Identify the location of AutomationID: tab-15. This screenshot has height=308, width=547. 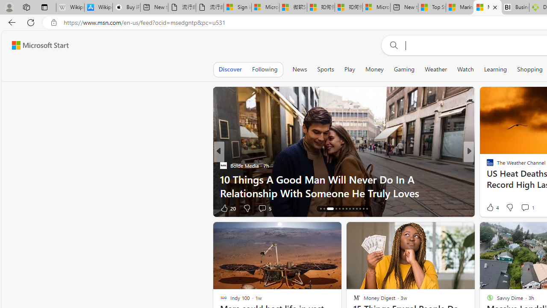
(324, 209).